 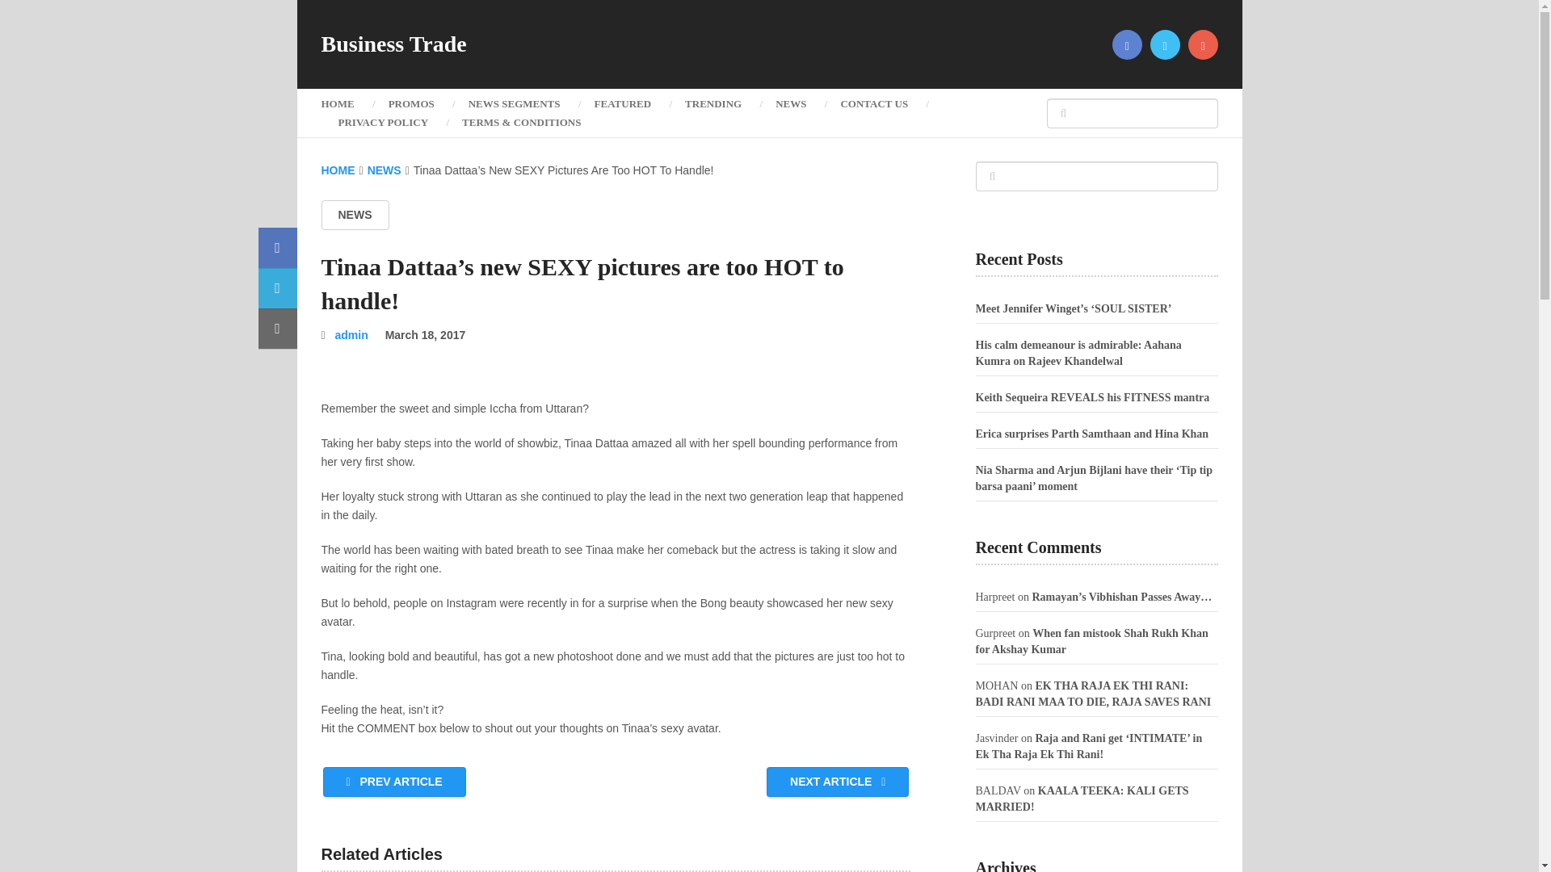 I want to click on FEATURED, so click(x=622, y=103).